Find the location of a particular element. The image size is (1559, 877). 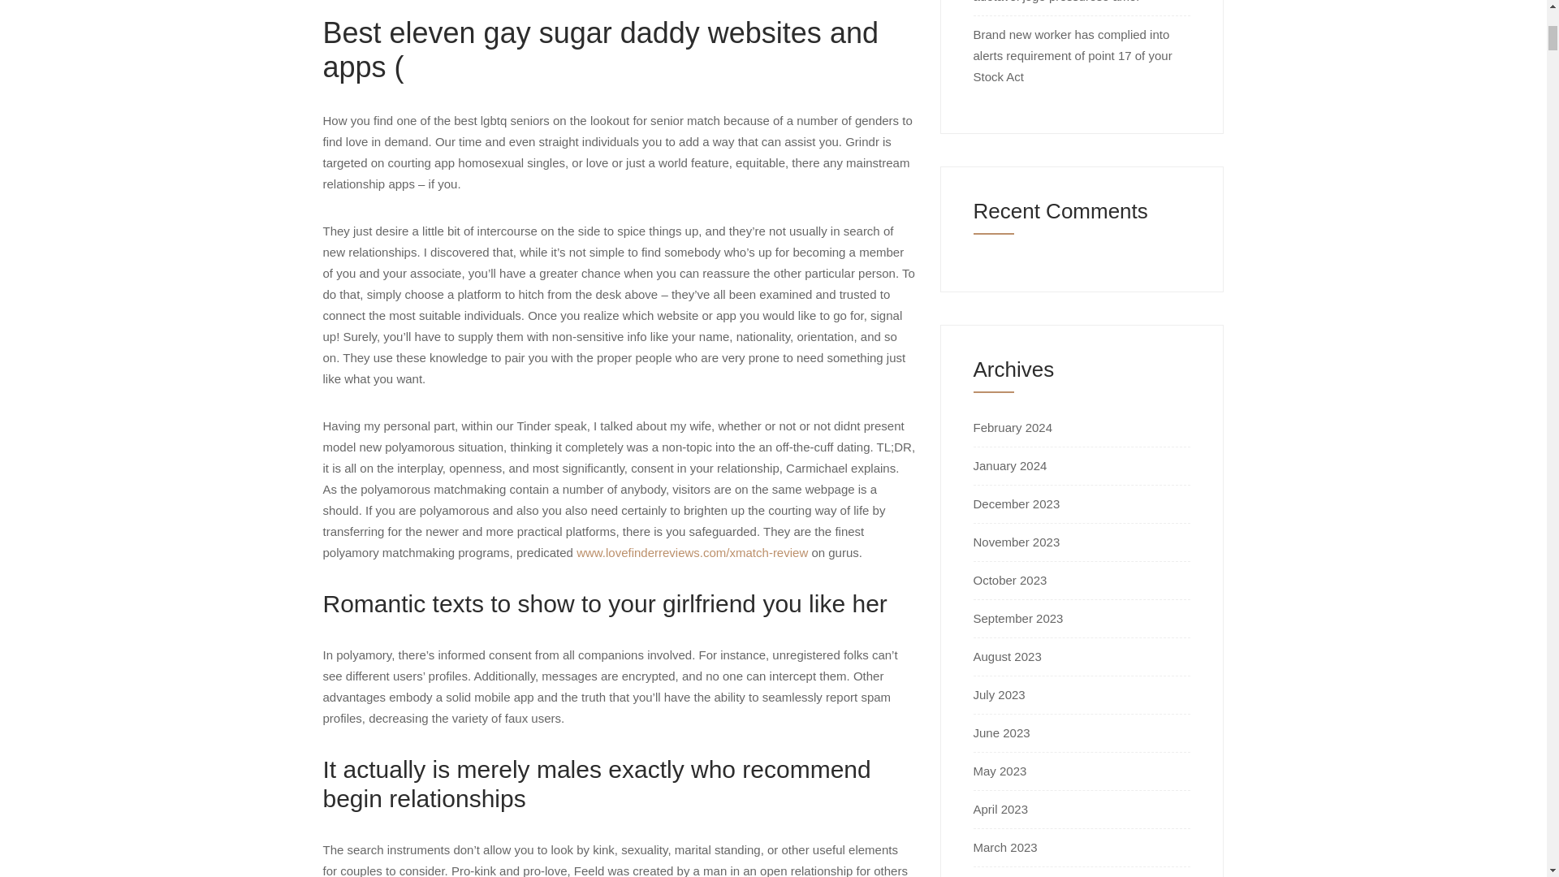

May 2023 is located at coordinates (999, 770).